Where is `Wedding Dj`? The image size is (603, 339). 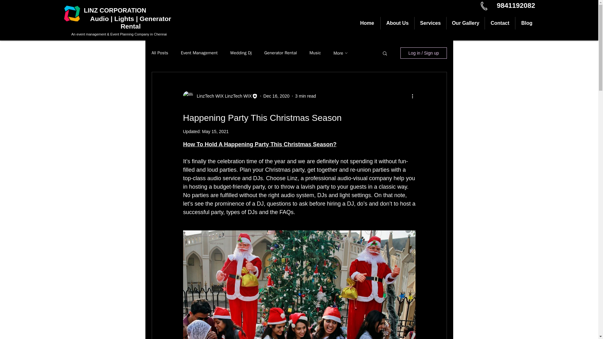
Wedding Dj is located at coordinates (241, 53).